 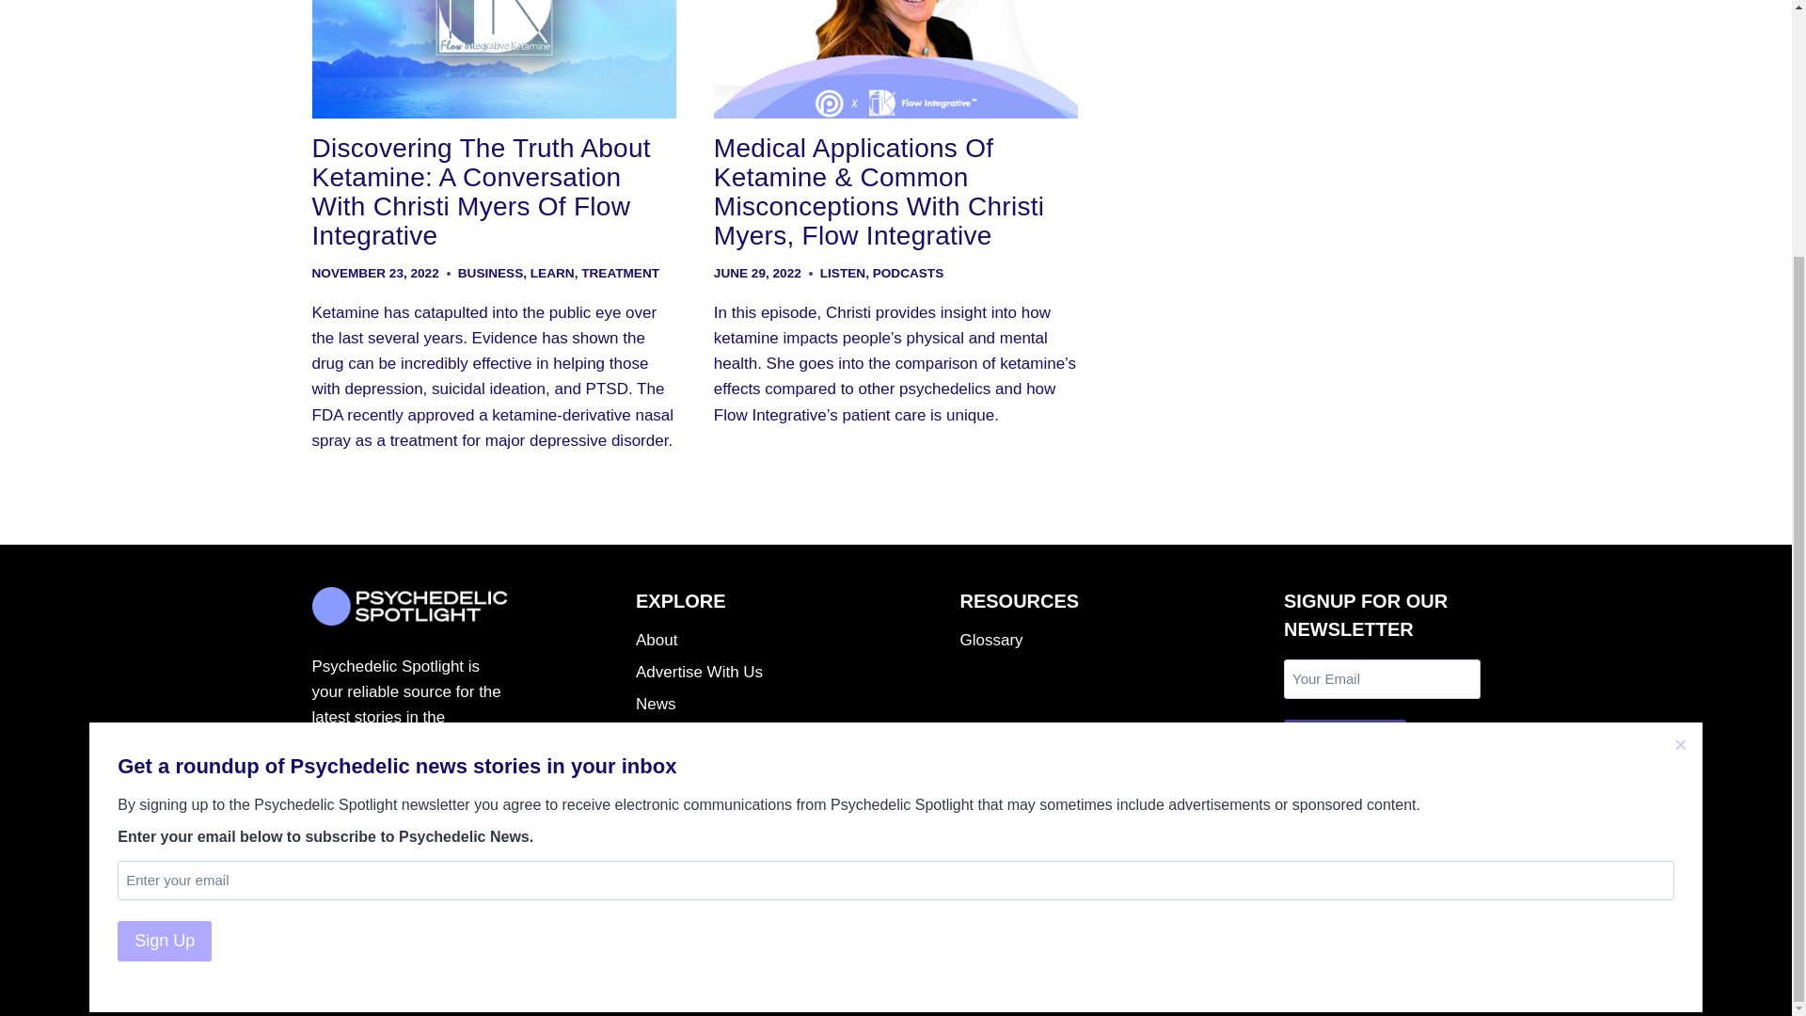 I want to click on Sign Up, so click(x=164, y=610).